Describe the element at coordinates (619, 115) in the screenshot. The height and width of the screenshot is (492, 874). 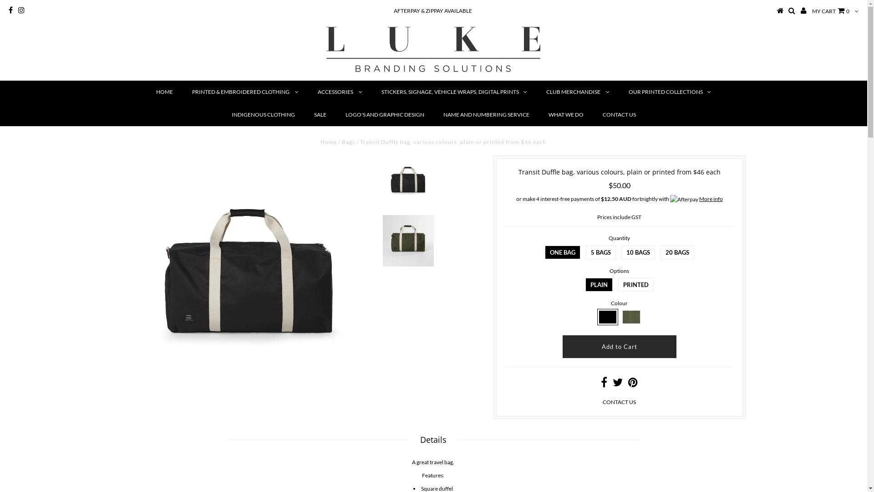
I see `CONTACT US` at that location.